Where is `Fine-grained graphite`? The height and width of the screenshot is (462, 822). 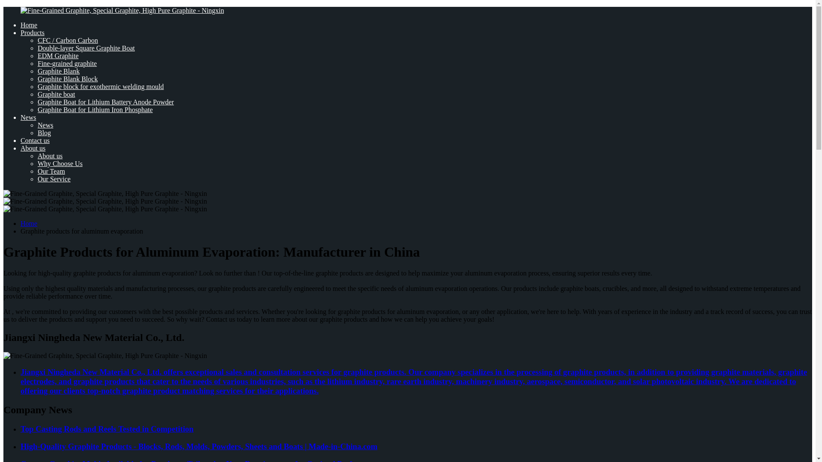 Fine-grained graphite is located at coordinates (67, 63).